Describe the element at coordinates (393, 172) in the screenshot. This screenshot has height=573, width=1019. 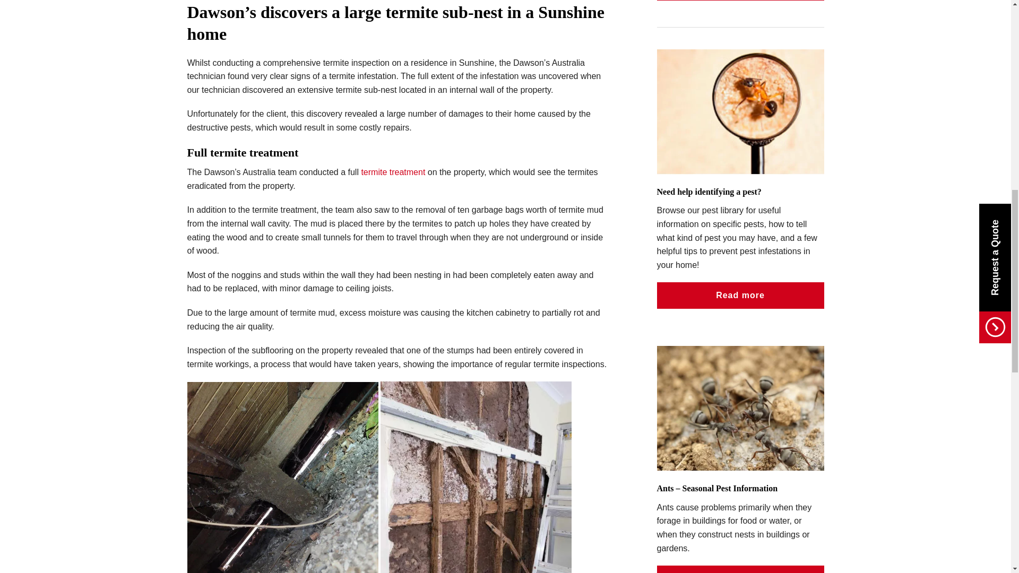
I see `termite treatment` at that location.